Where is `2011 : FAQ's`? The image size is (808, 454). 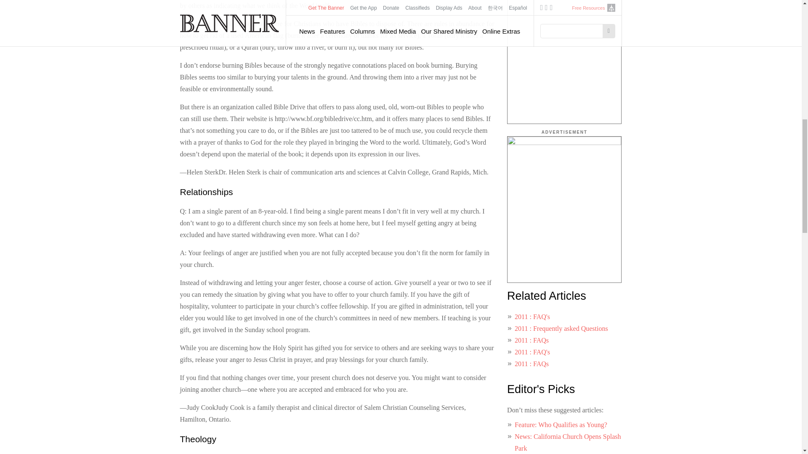 2011 : FAQ's is located at coordinates (532, 352).